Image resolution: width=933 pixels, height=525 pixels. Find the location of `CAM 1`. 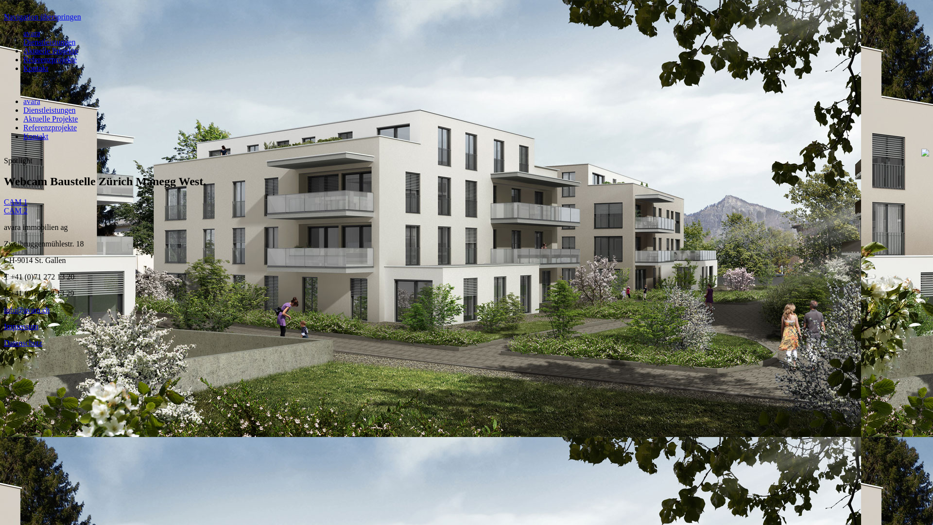

CAM 1 is located at coordinates (16, 202).